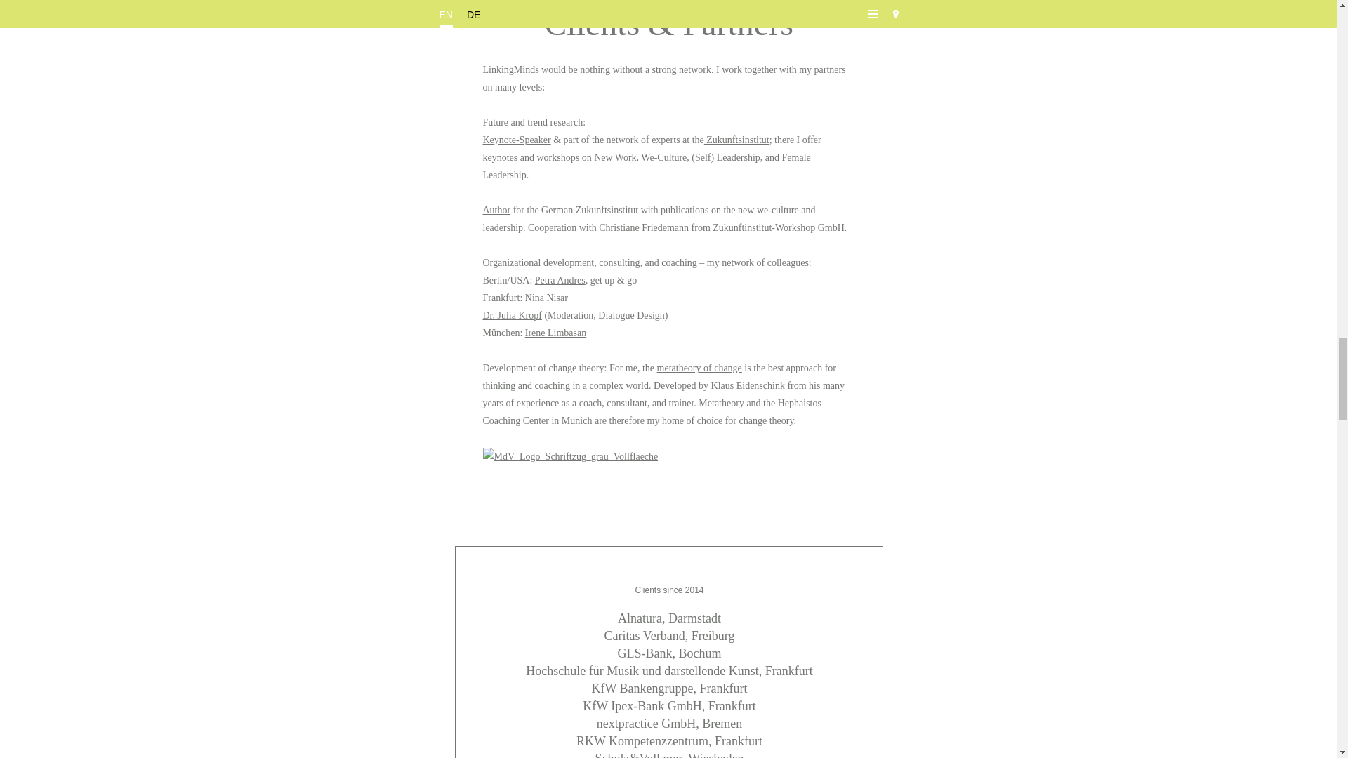 The width and height of the screenshot is (1348, 758). What do you see at coordinates (546, 298) in the screenshot?
I see `Nina Nisar` at bounding box center [546, 298].